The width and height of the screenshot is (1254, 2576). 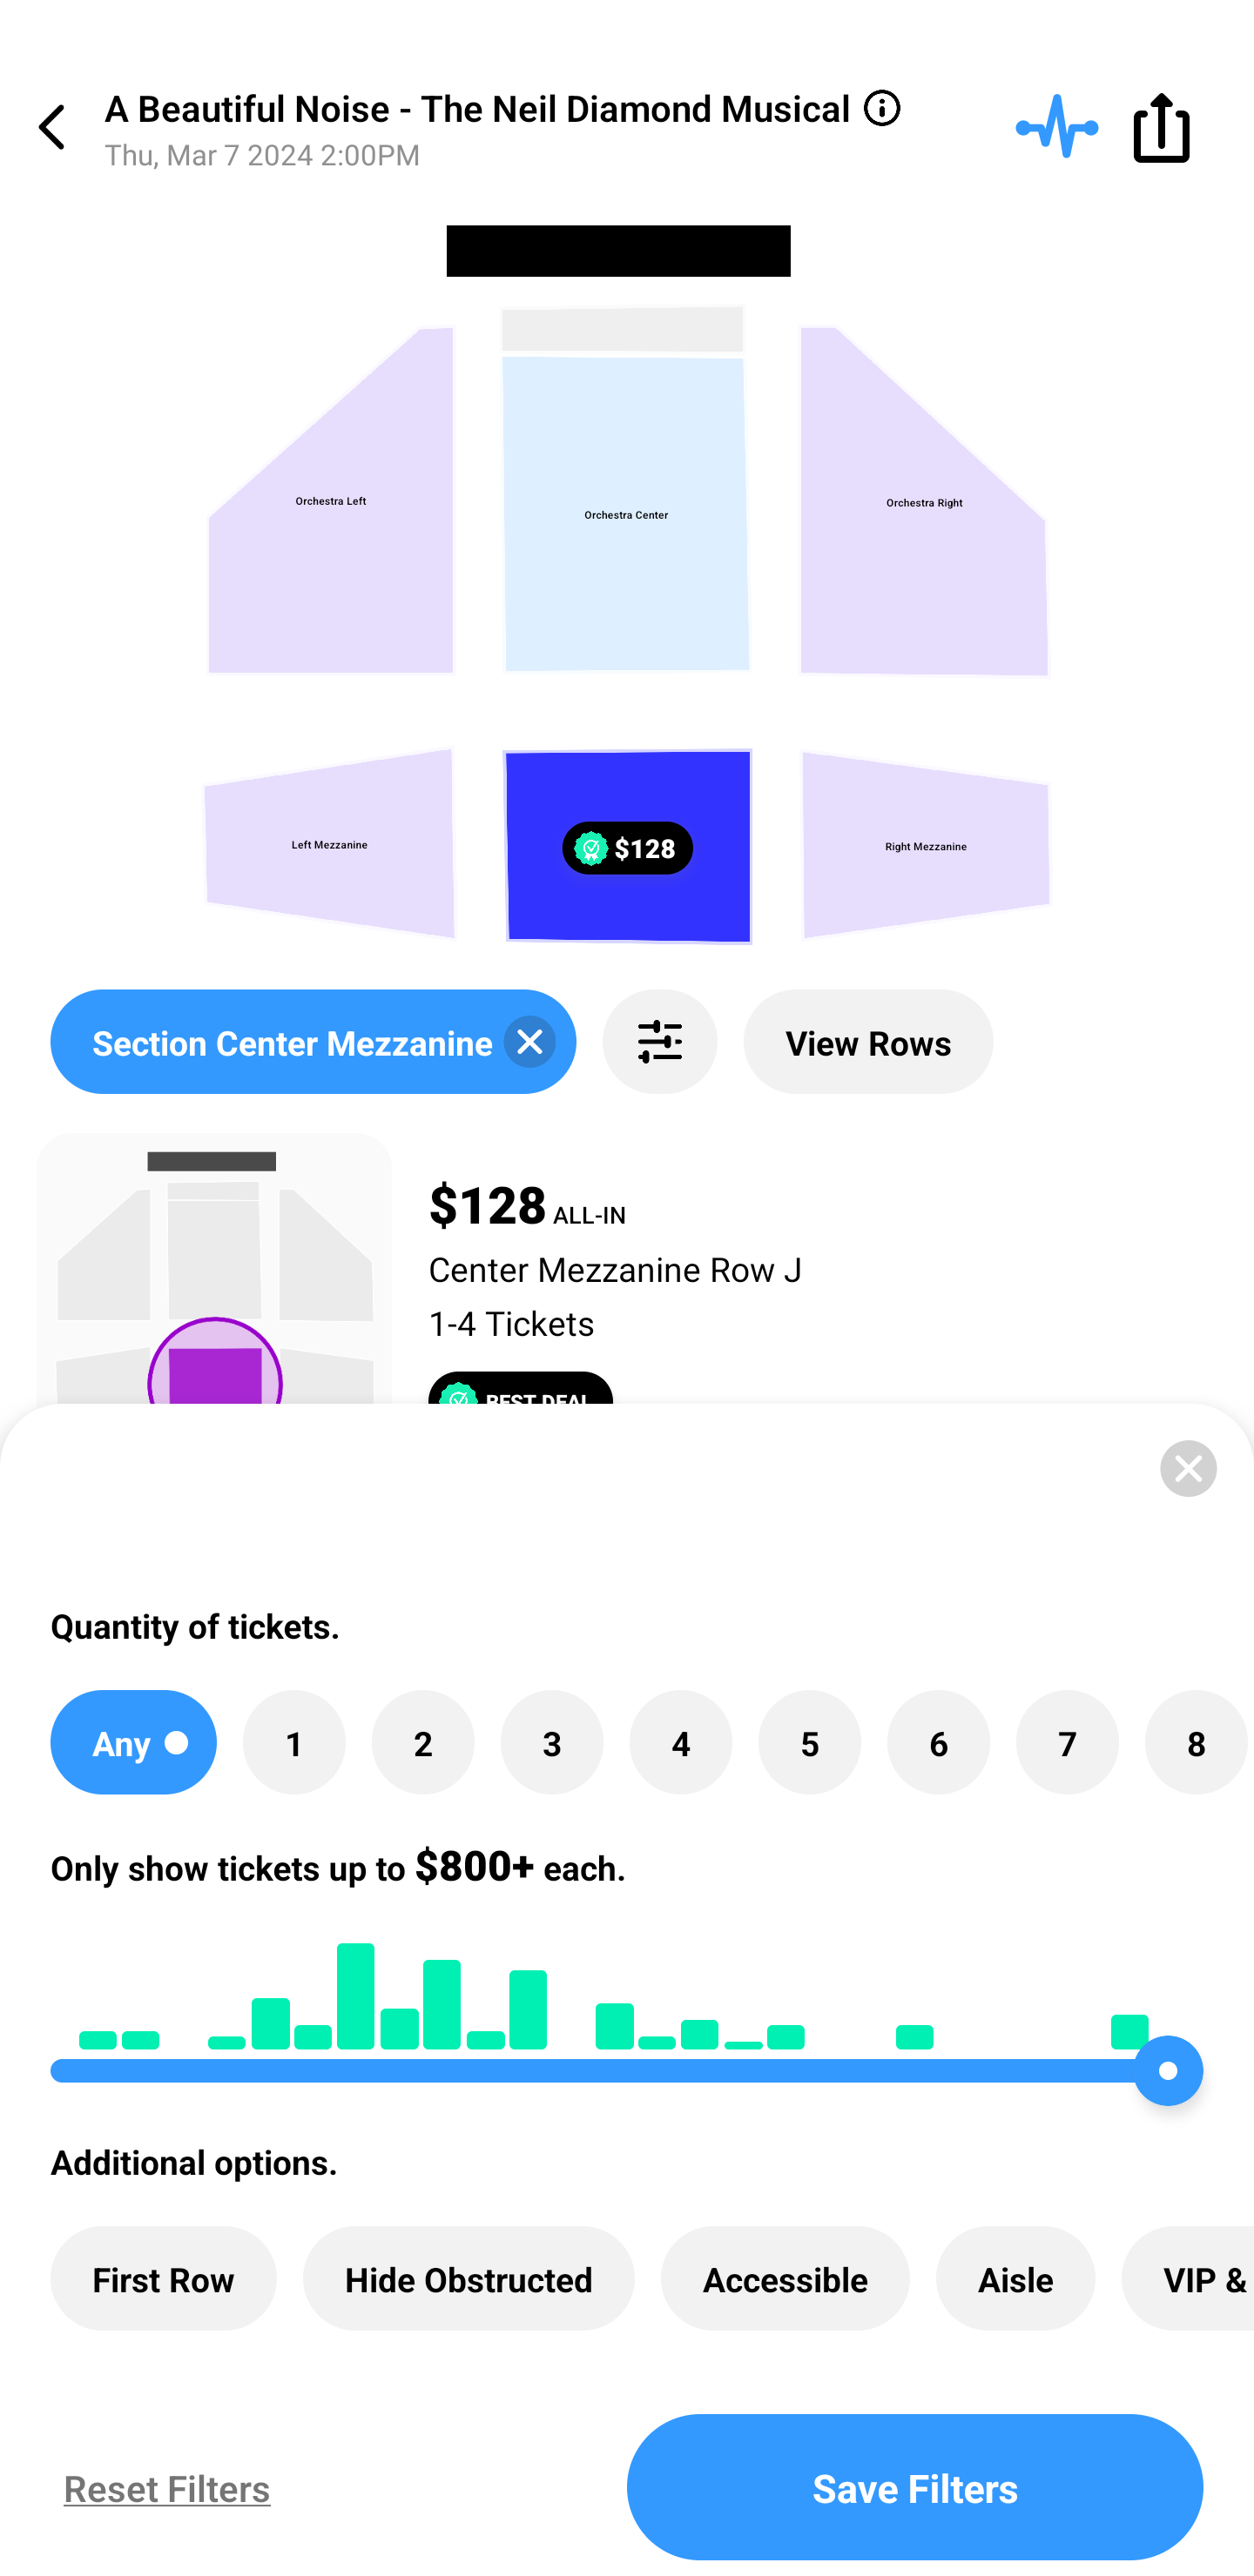 I want to click on 5, so click(x=810, y=1742).